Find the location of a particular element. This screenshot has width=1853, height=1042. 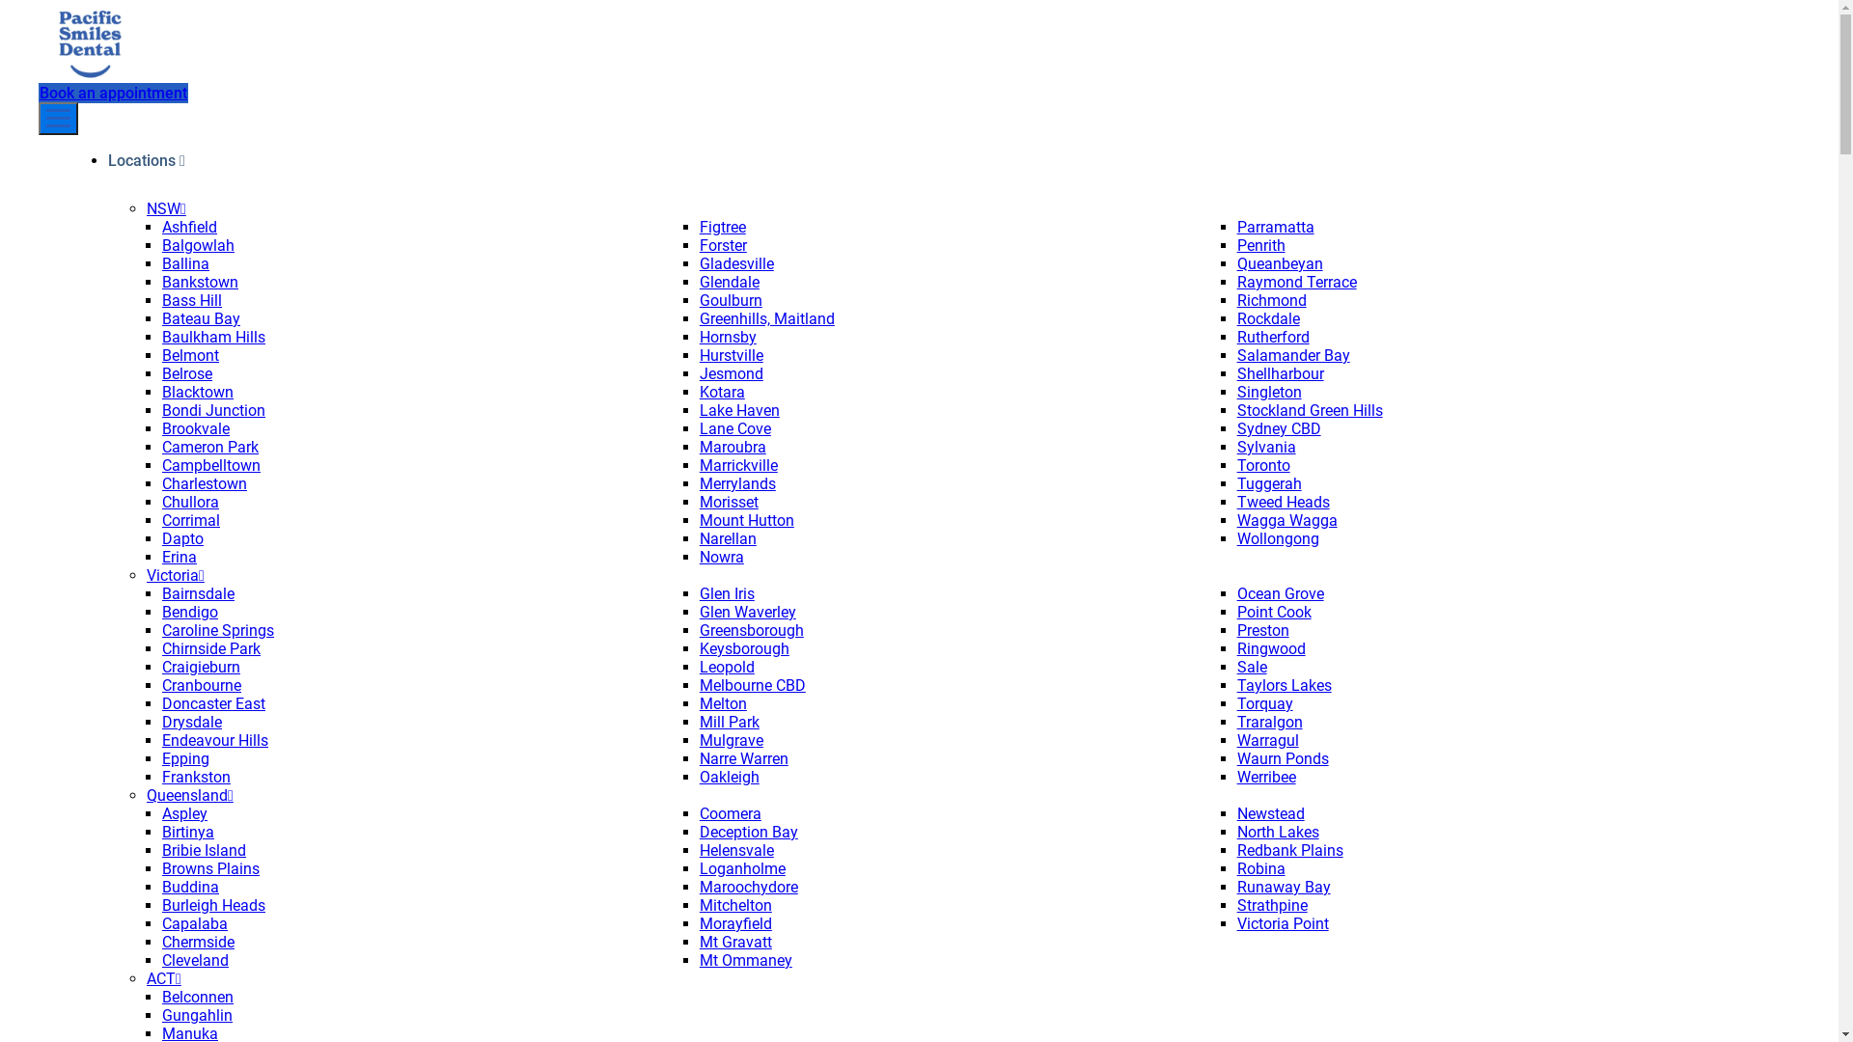

Leopold is located at coordinates (728, 668).